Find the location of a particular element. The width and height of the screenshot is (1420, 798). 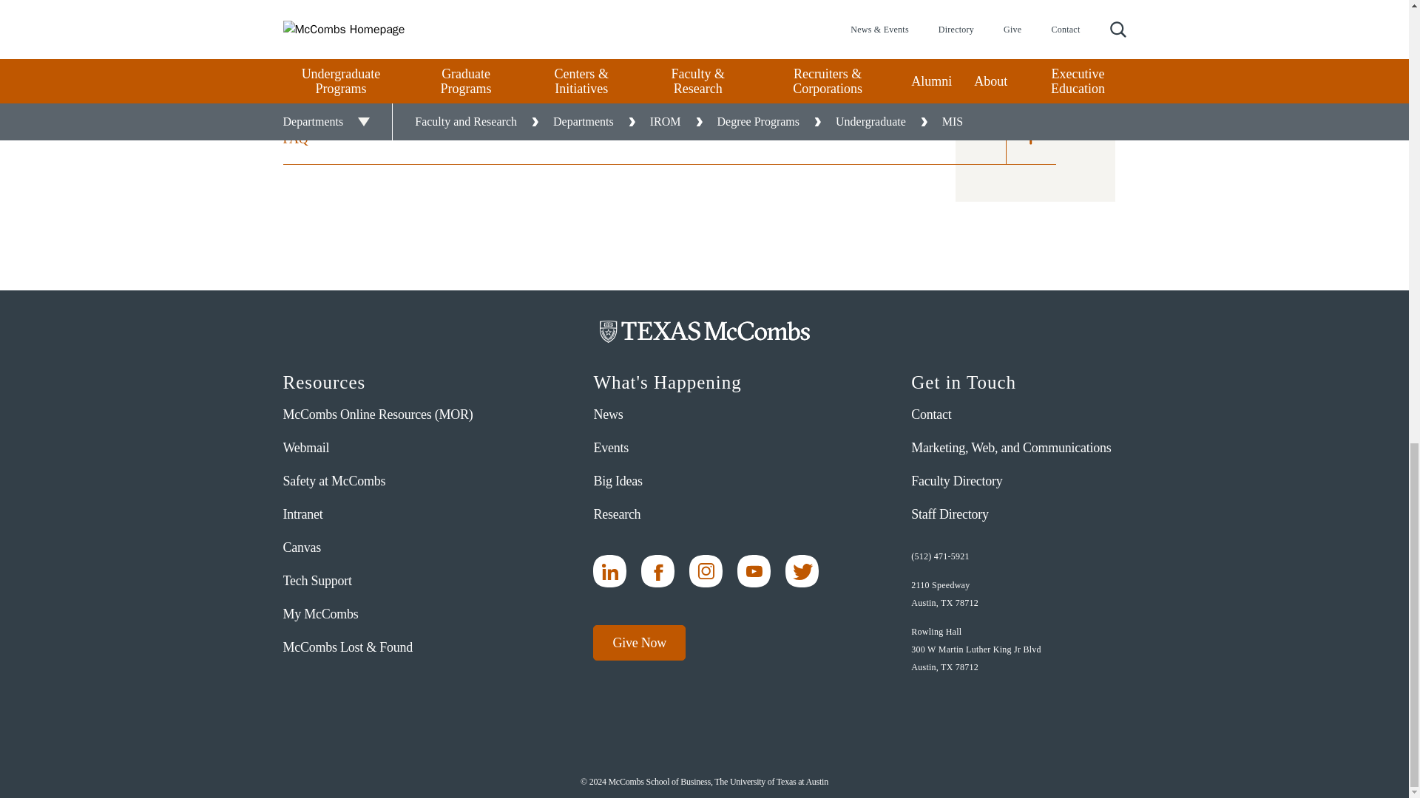

YouTube is located at coordinates (754, 570).